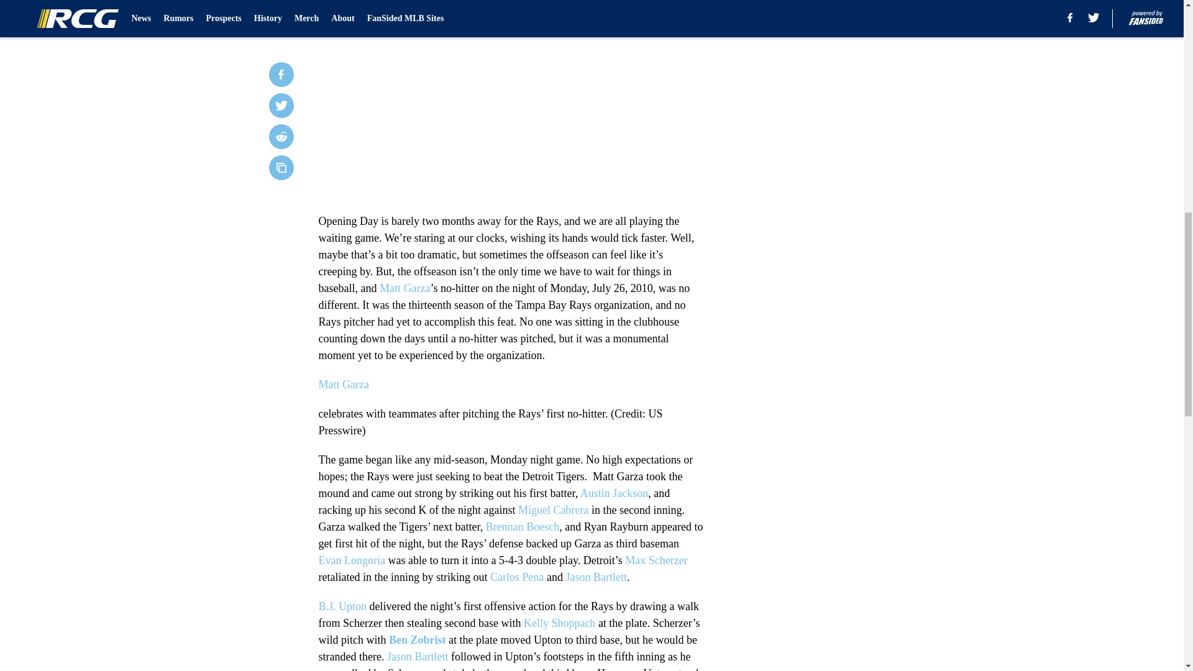  Describe the element at coordinates (351, 560) in the screenshot. I see `Evan Longoria` at that location.